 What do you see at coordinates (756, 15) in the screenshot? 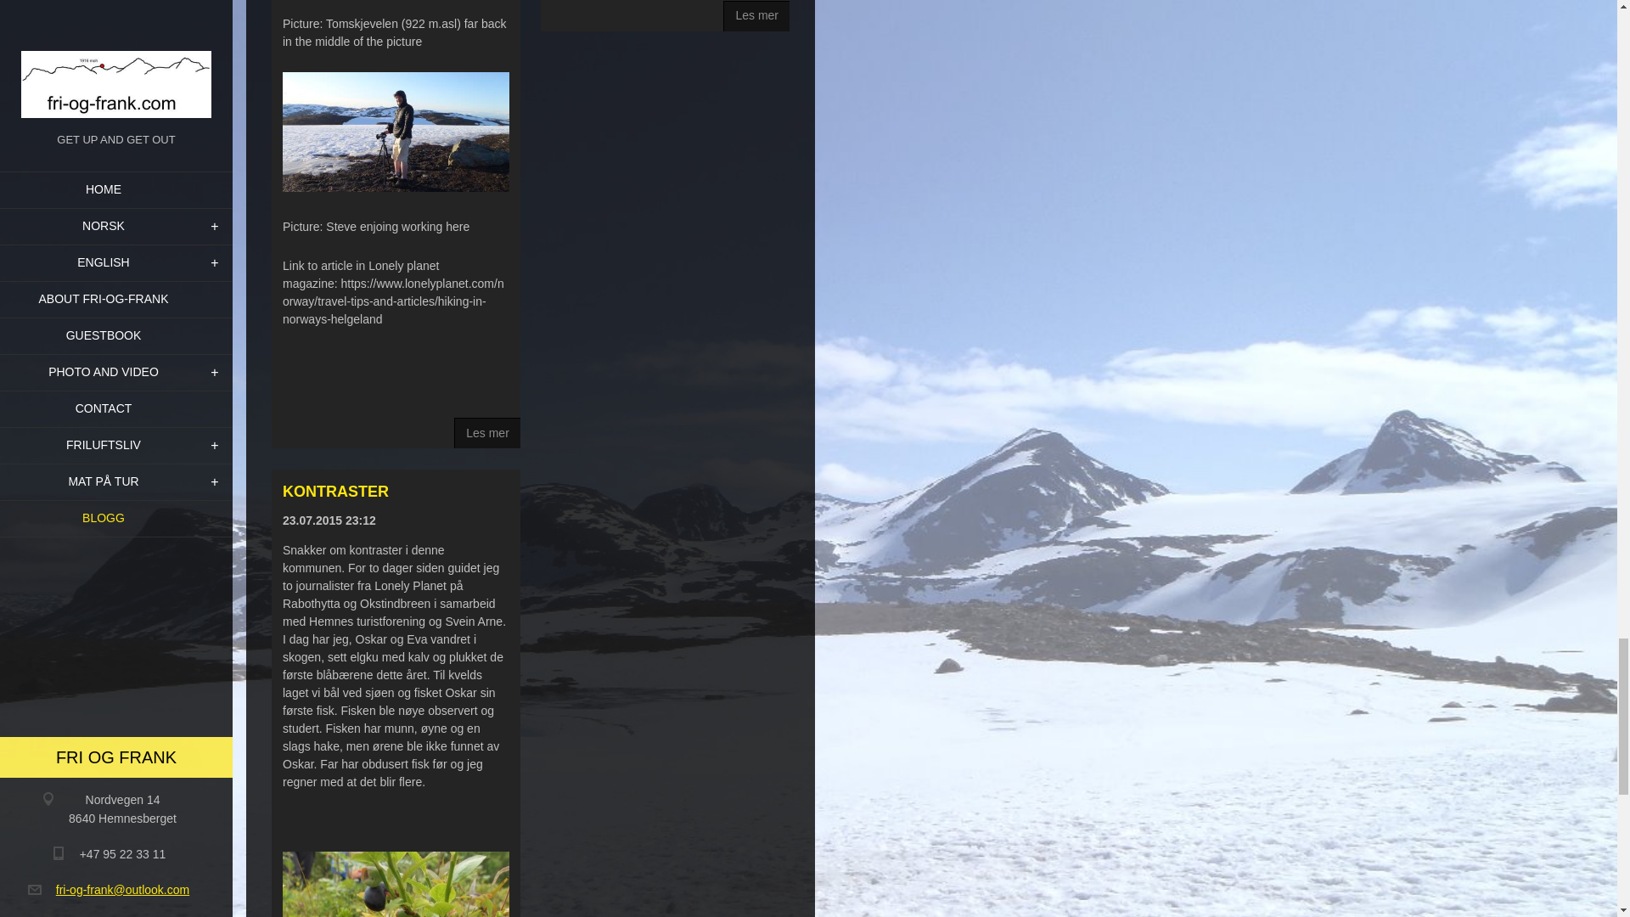
I see `Se hele artikkelen.` at bounding box center [756, 15].